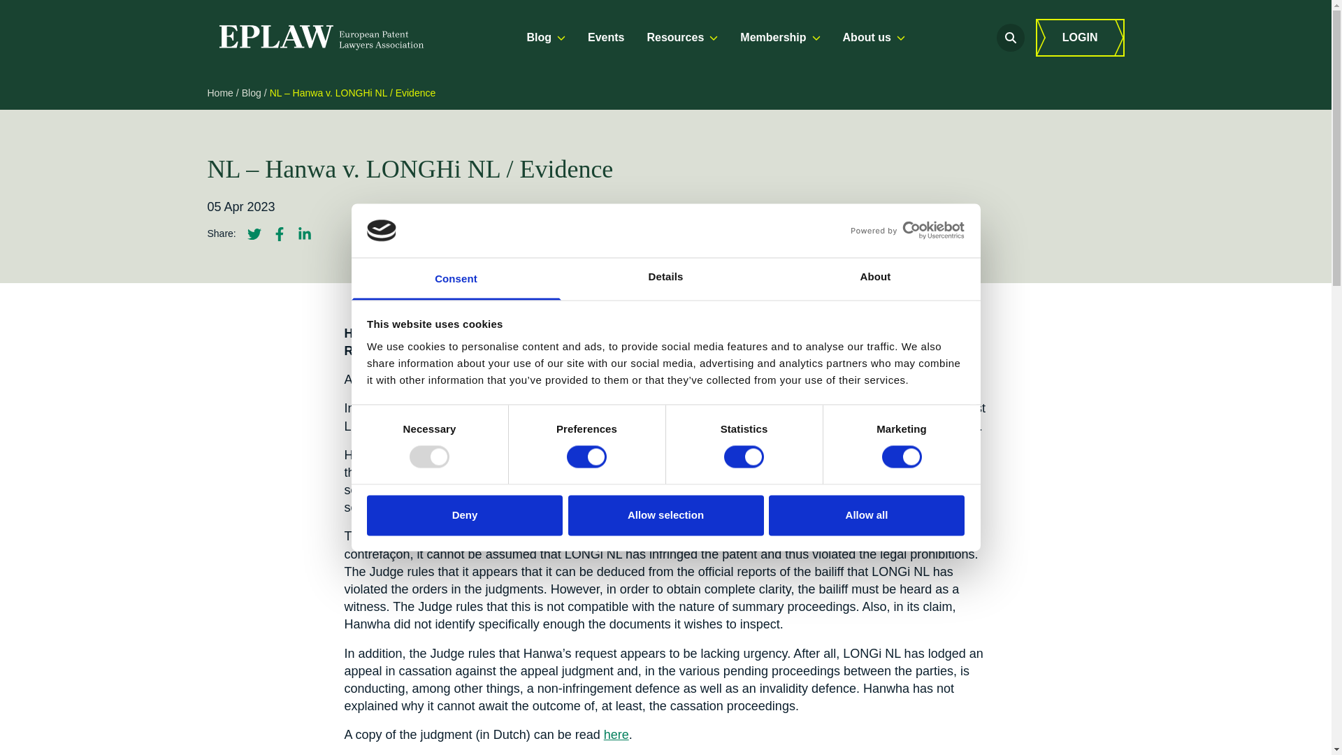  I want to click on About, so click(875, 278).